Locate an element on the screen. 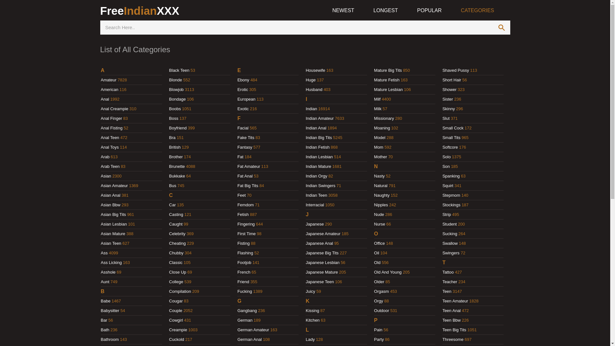  POPULAR is located at coordinates (429, 11).